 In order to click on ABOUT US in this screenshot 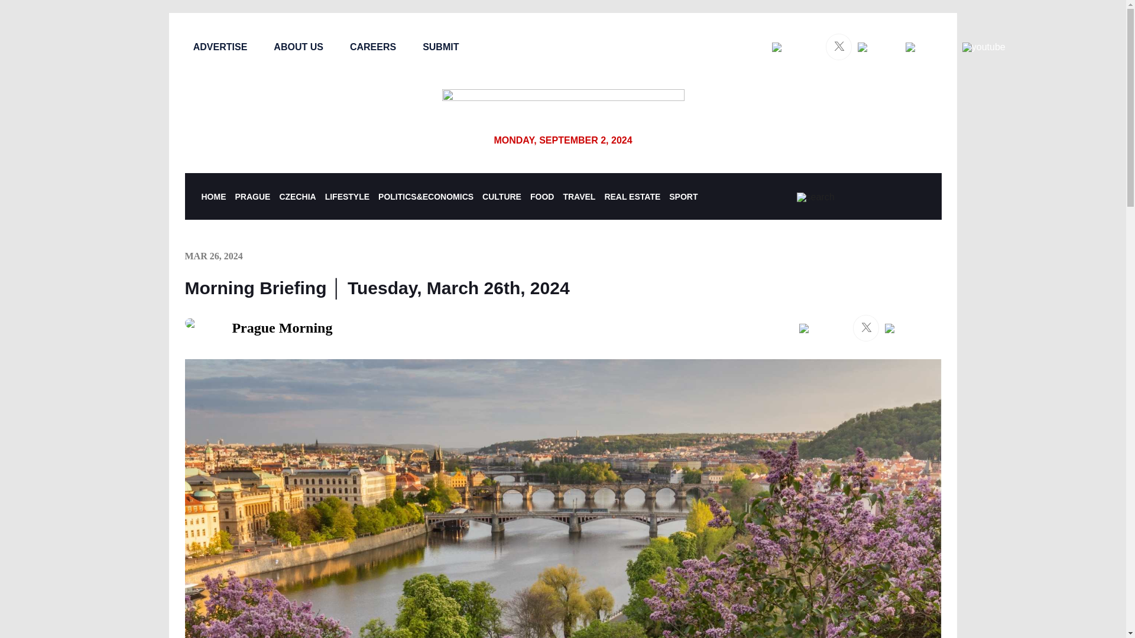, I will do `click(298, 47)`.